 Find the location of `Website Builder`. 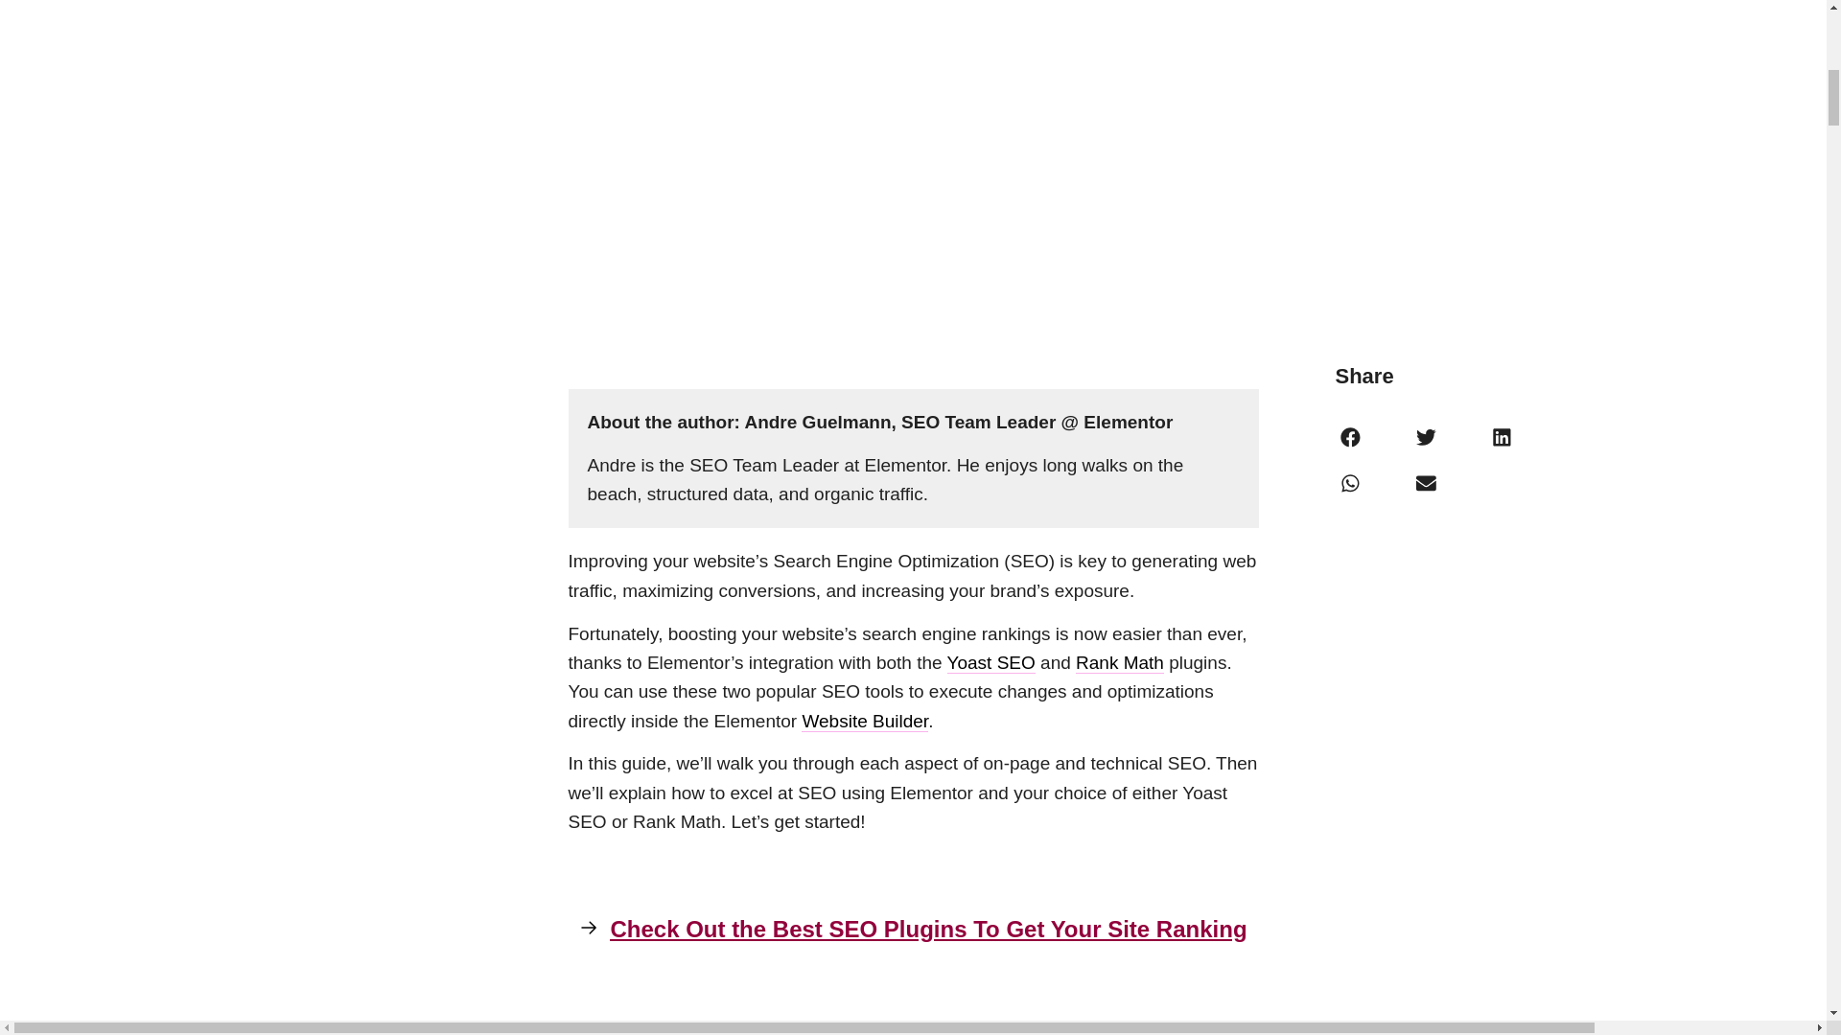

Website Builder is located at coordinates (864, 721).